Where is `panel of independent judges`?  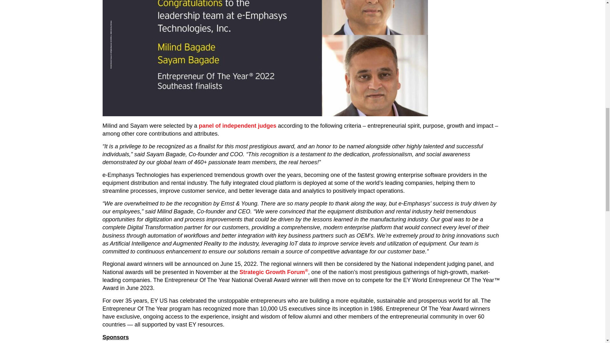
panel of independent judges is located at coordinates (237, 126).